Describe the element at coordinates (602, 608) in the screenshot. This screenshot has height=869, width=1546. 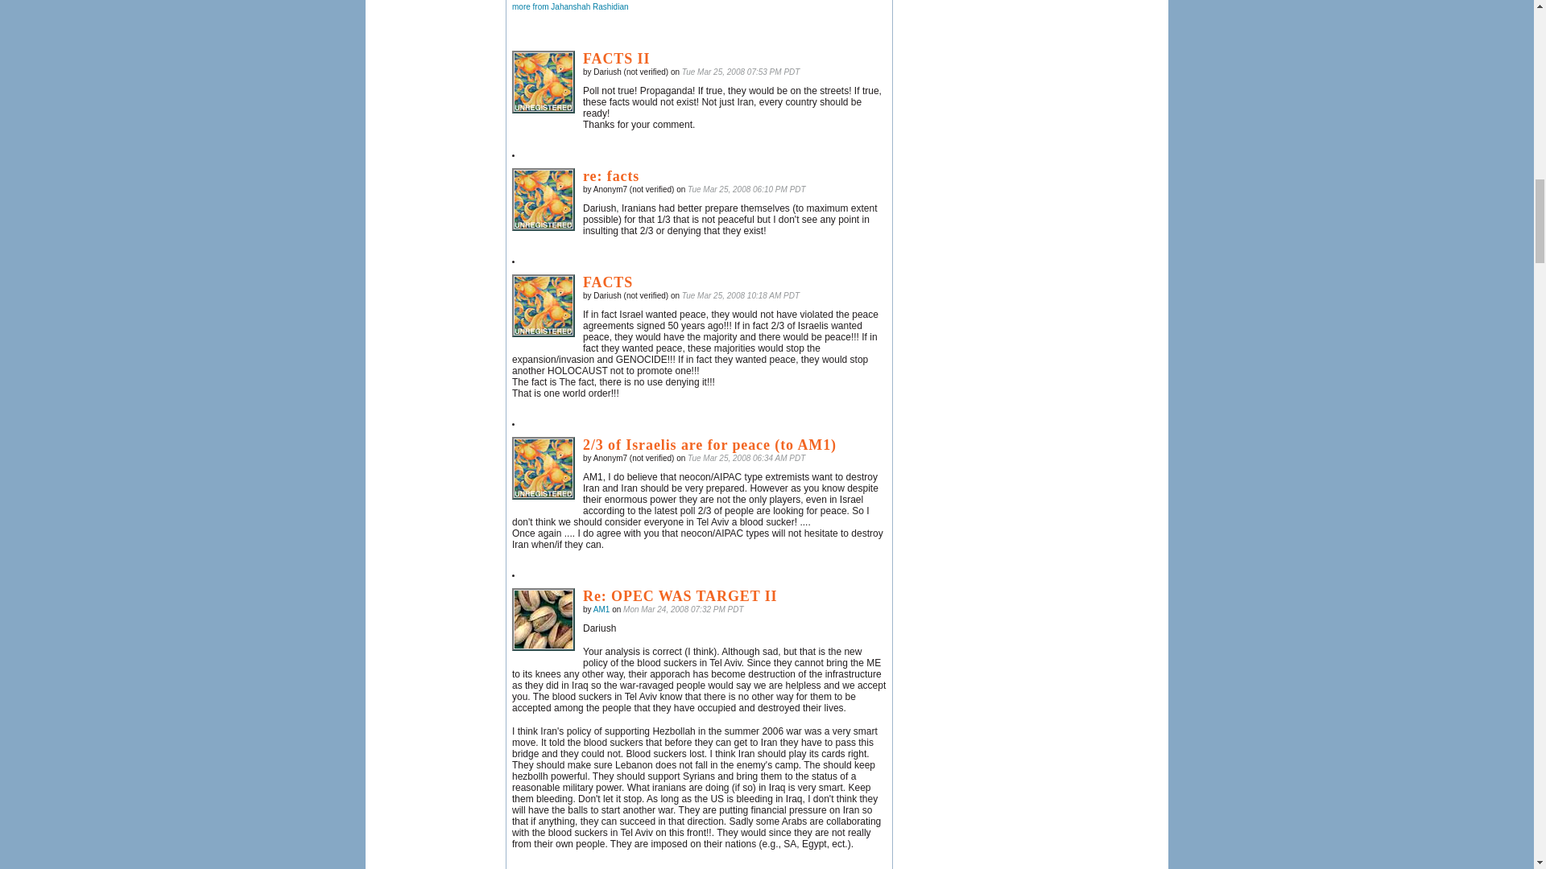
I see `View user profile.` at that location.